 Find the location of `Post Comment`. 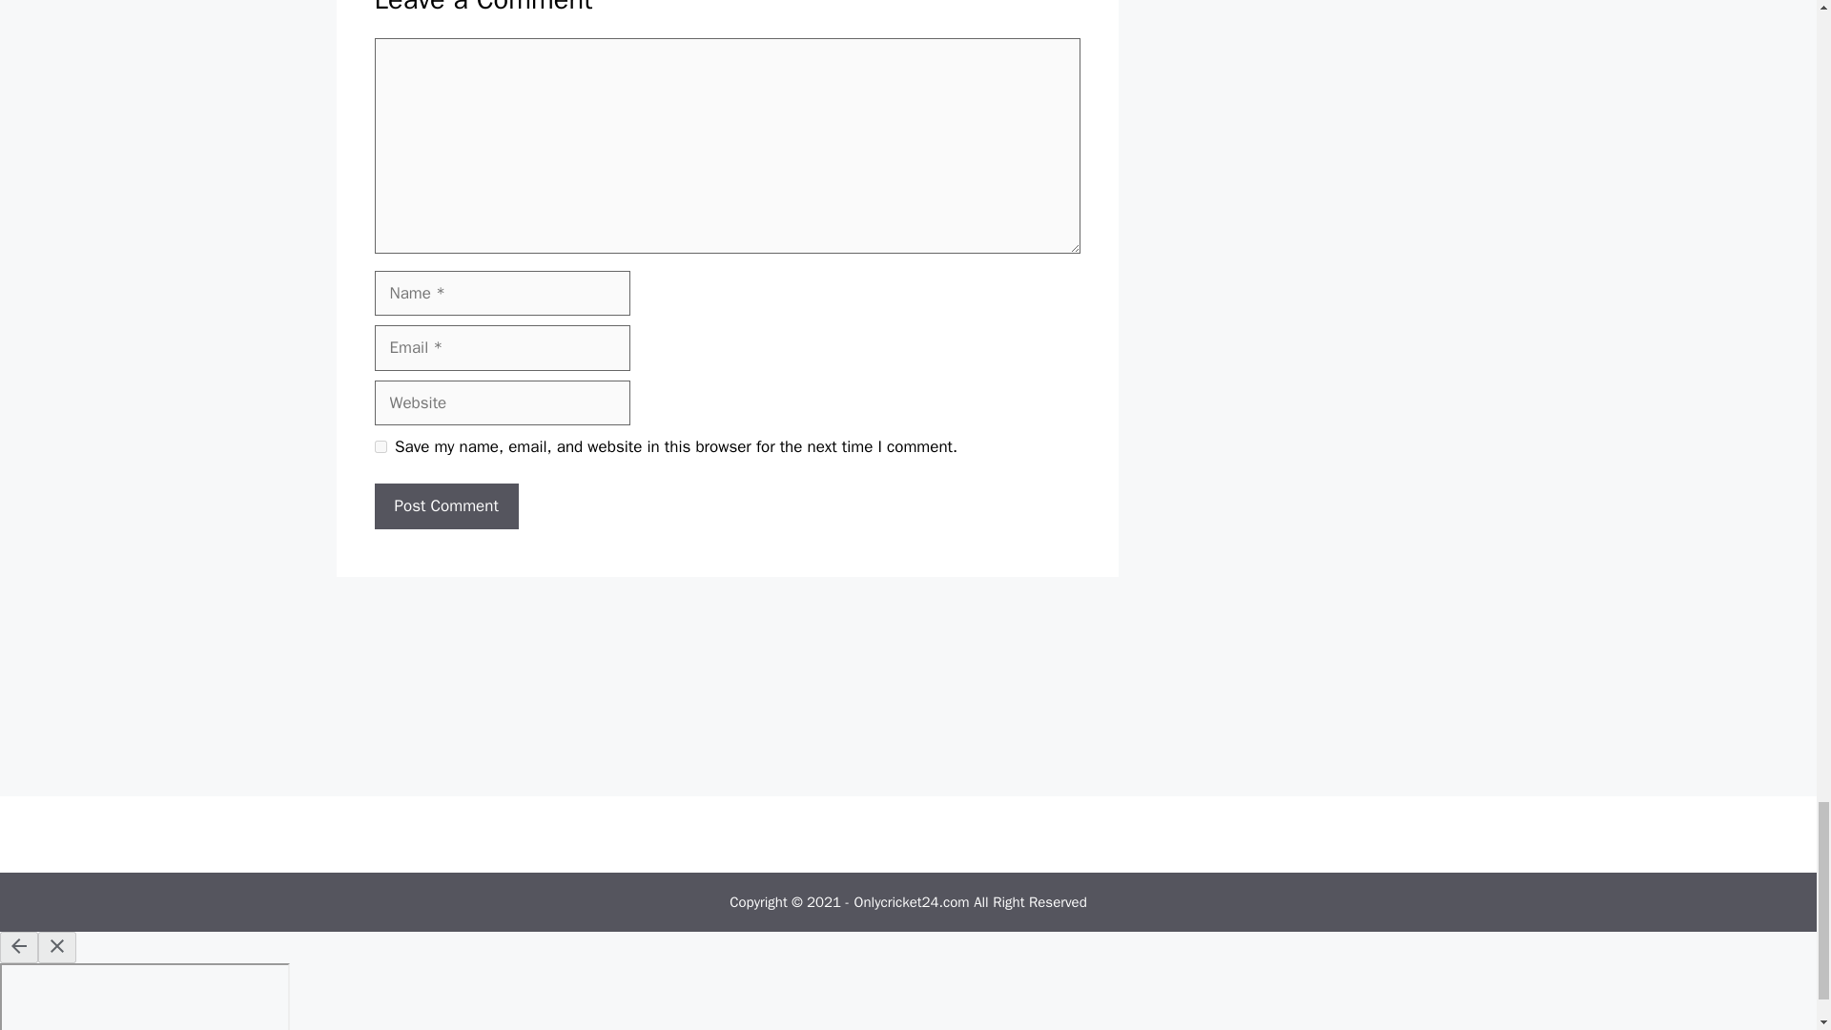

Post Comment is located at coordinates (445, 505).